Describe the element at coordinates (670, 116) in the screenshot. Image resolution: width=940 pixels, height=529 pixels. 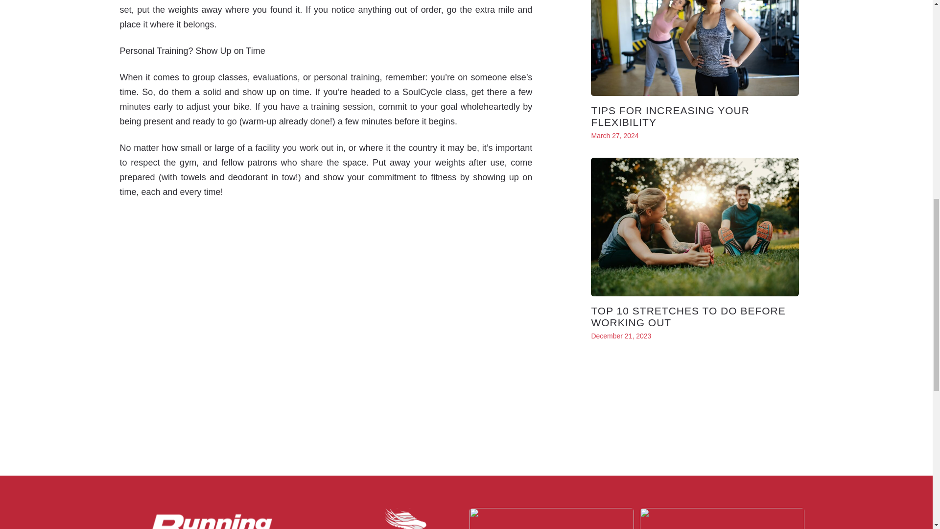
I see `TIPS FOR INCREASING YOUR FLEXIBILITY` at that location.